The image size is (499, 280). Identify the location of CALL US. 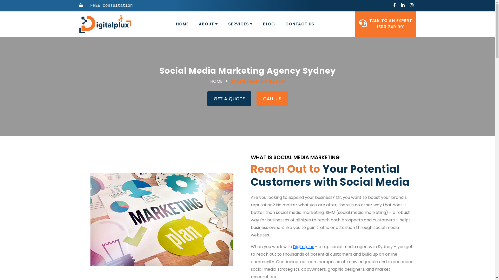
(272, 99).